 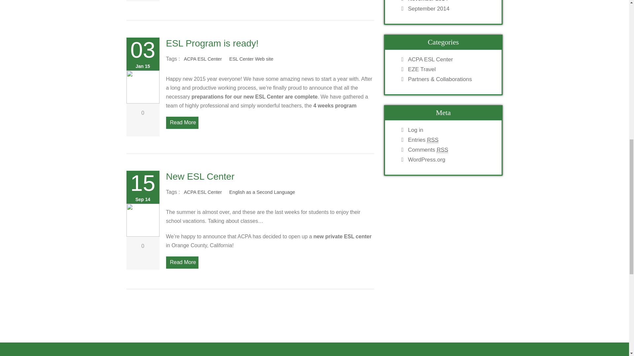 What do you see at coordinates (251, 59) in the screenshot?
I see `ESL Center Web site` at bounding box center [251, 59].